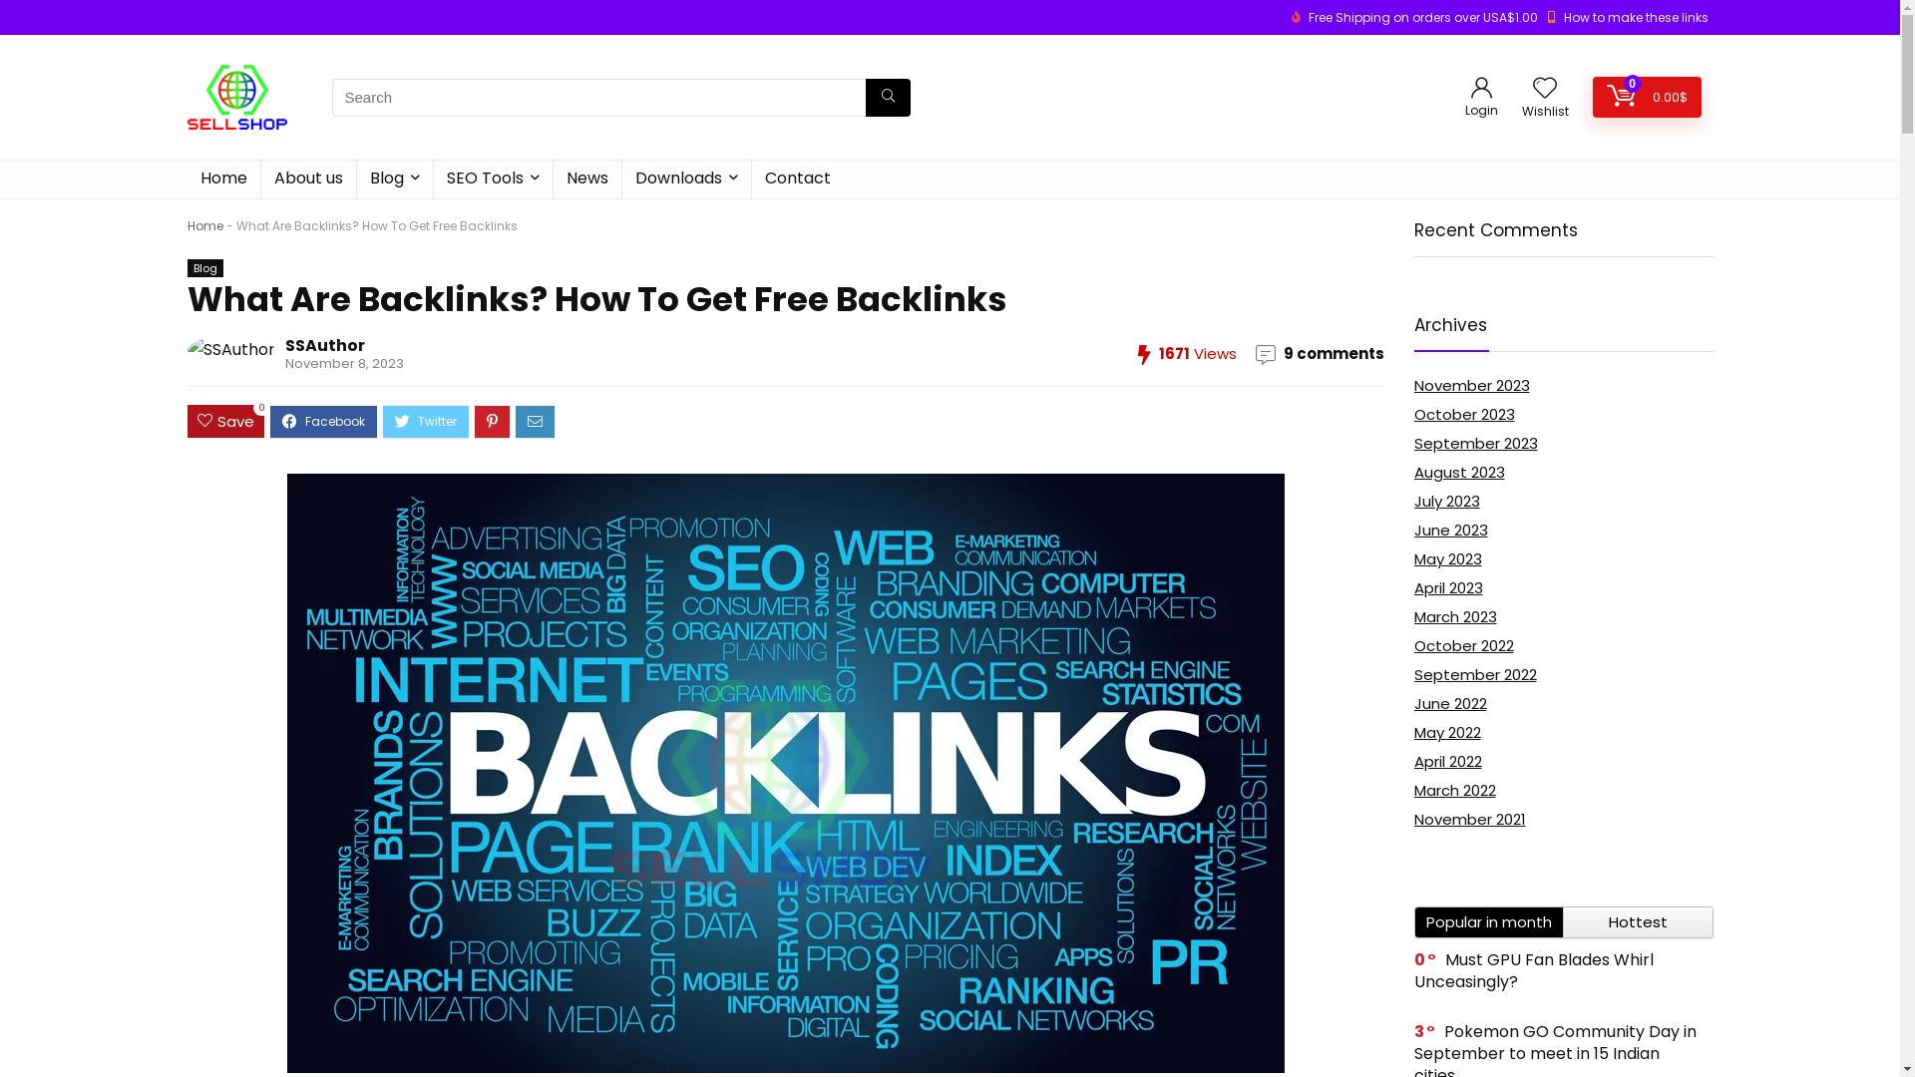 This screenshot has width=1915, height=1077. Describe the element at coordinates (1476, 674) in the screenshot. I see `September 2022` at that location.